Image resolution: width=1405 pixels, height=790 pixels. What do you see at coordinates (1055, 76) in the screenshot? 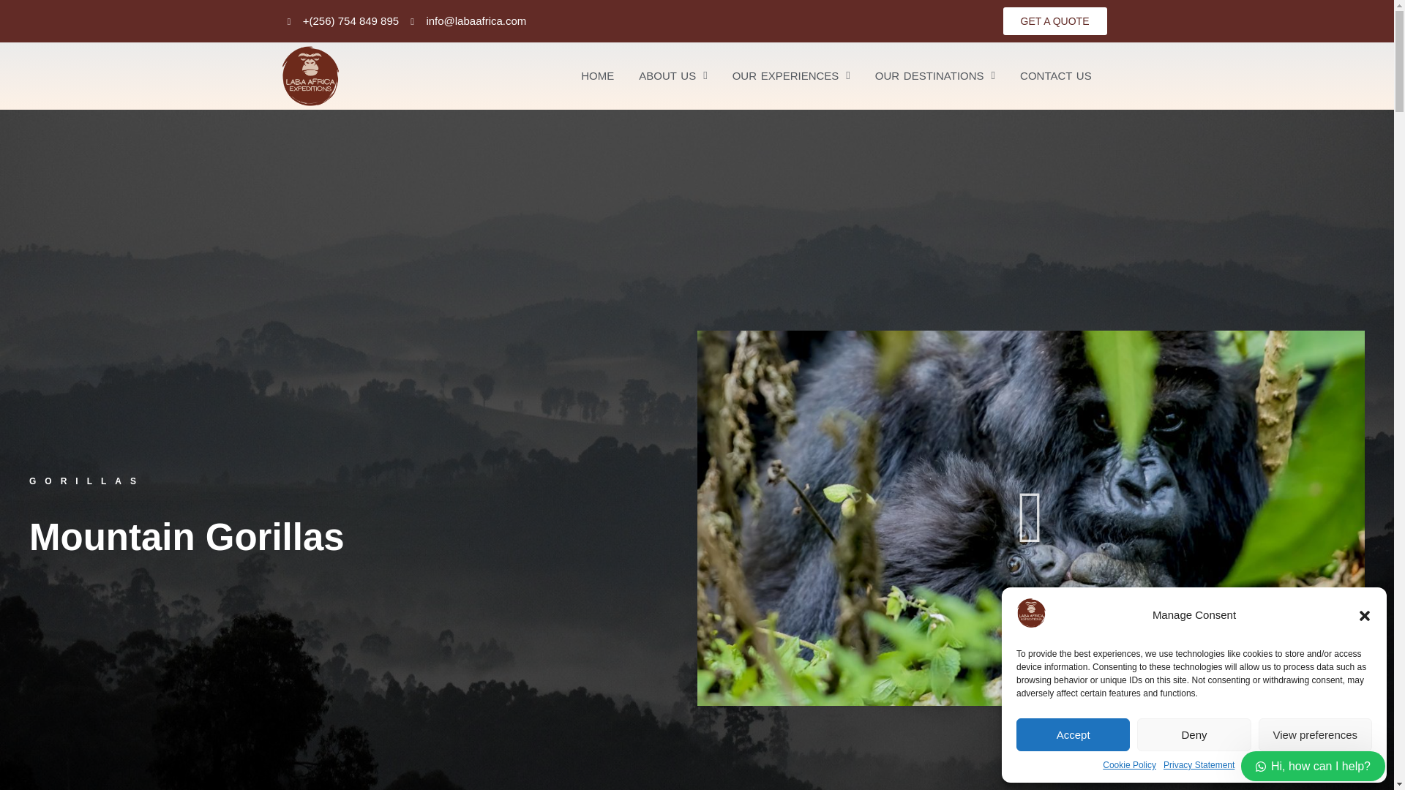
I see `CONTACT US` at bounding box center [1055, 76].